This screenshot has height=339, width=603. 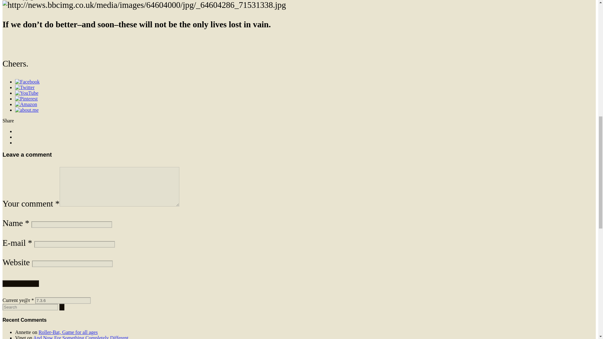 I want to click on Pinterest, so click(x=26, y=99).